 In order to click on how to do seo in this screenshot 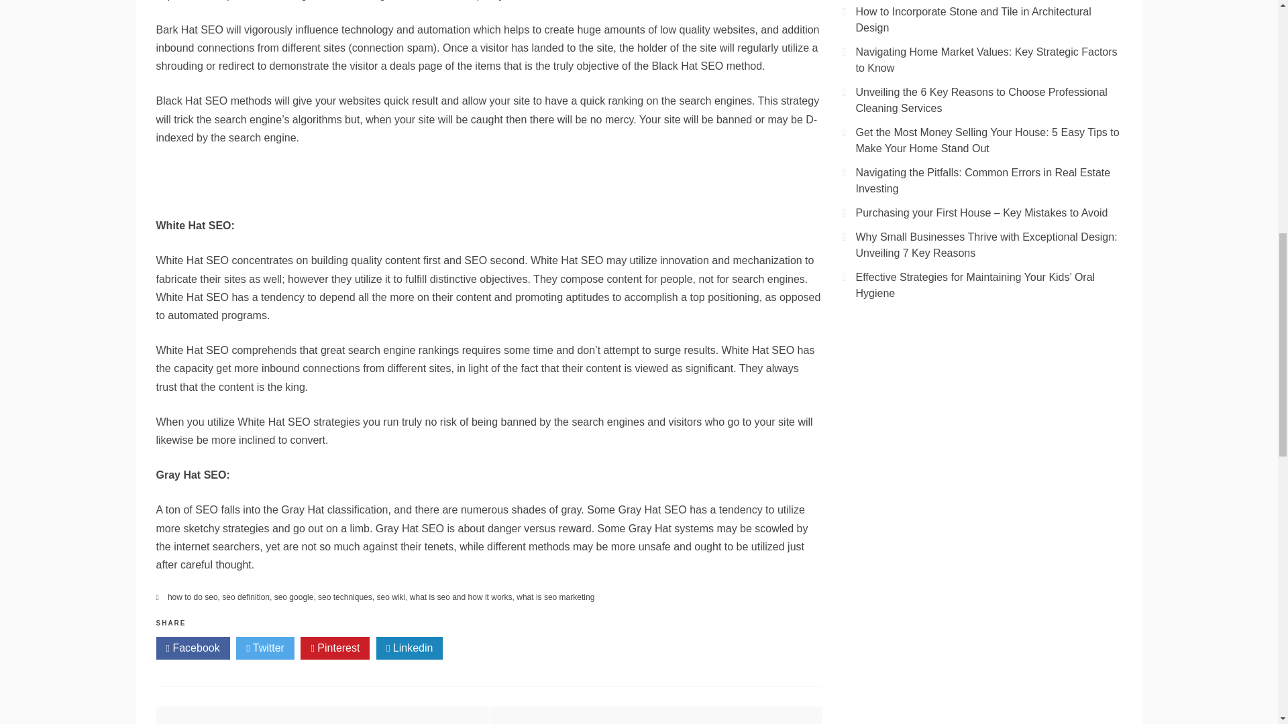, I will do `click(192, 597)`.